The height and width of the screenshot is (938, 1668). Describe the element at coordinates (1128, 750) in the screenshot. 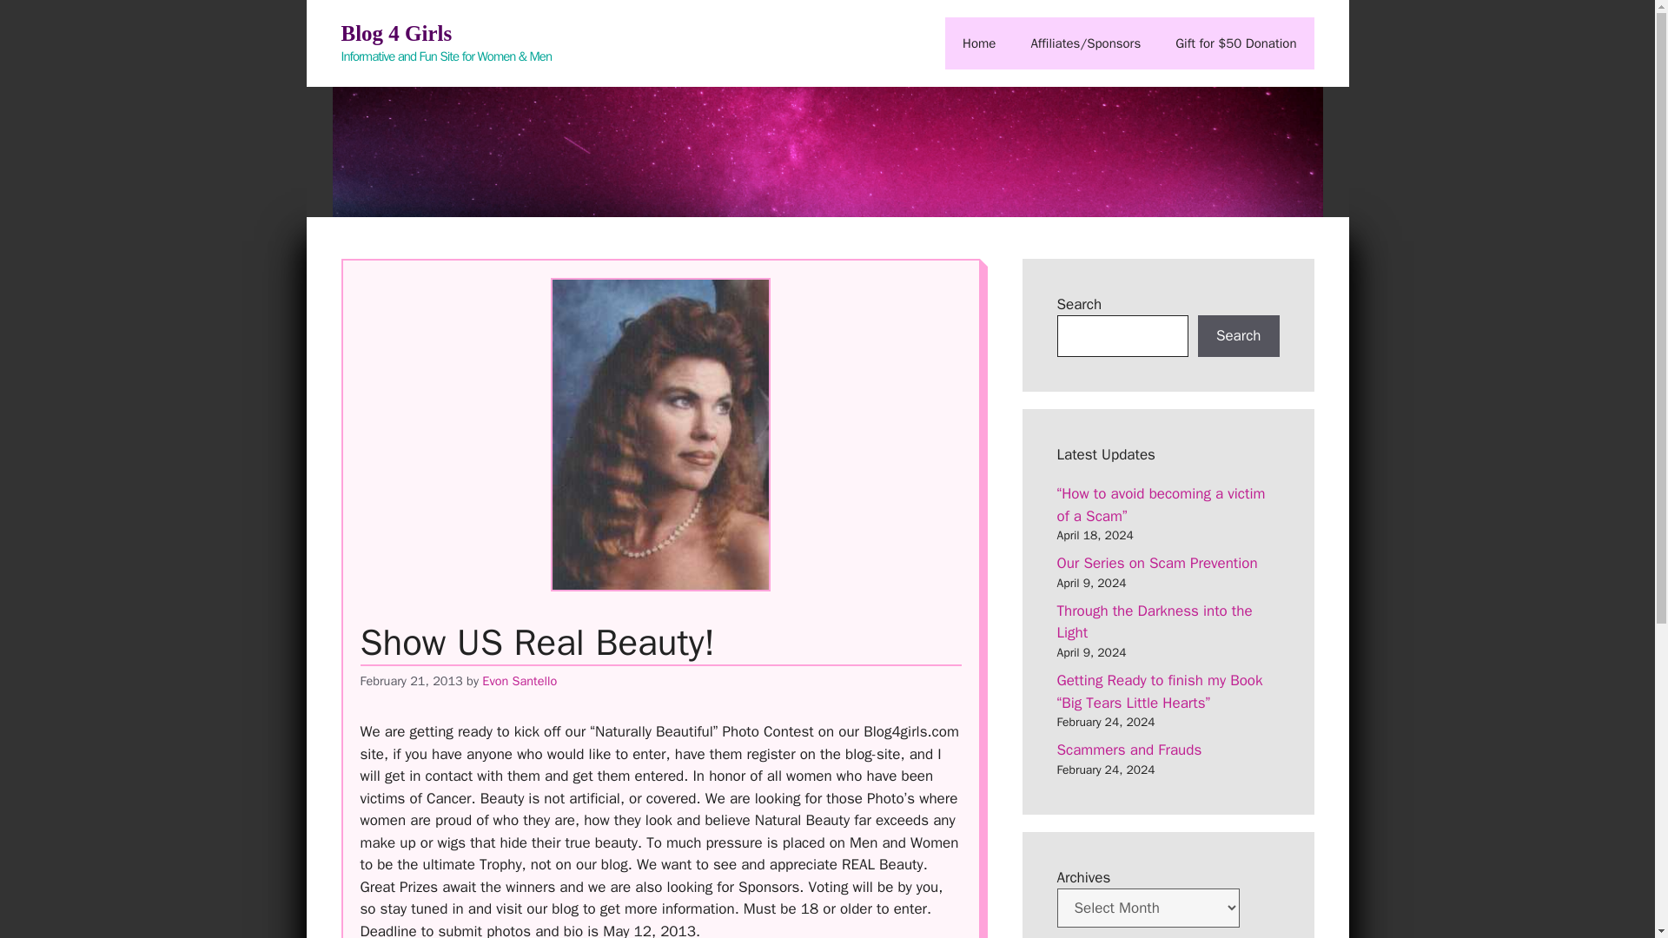

I see `Scammers and Frauds` at that location.